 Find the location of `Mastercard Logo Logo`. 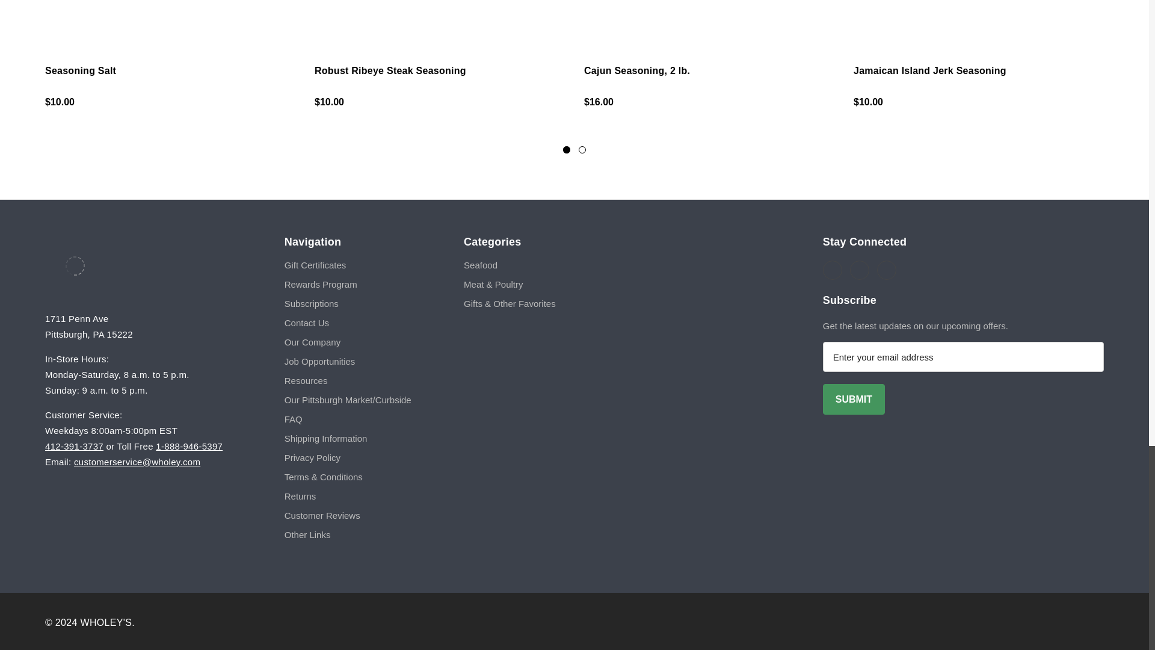

Mastercard Logo Logo is located at coordinates (995, 622).